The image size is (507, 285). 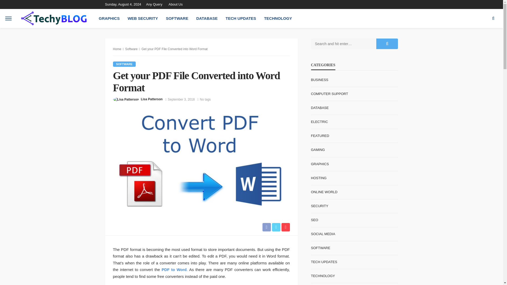 What do you see at coordinates (155, 4) in the screenshot?
I see `Any Query` at bounding box center [155, 4].